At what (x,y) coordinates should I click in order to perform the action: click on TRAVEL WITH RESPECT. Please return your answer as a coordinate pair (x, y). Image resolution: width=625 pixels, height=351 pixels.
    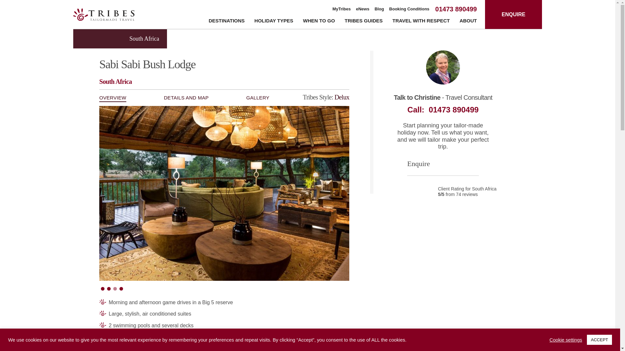
    Looking at the image, I should click on (421, 22).